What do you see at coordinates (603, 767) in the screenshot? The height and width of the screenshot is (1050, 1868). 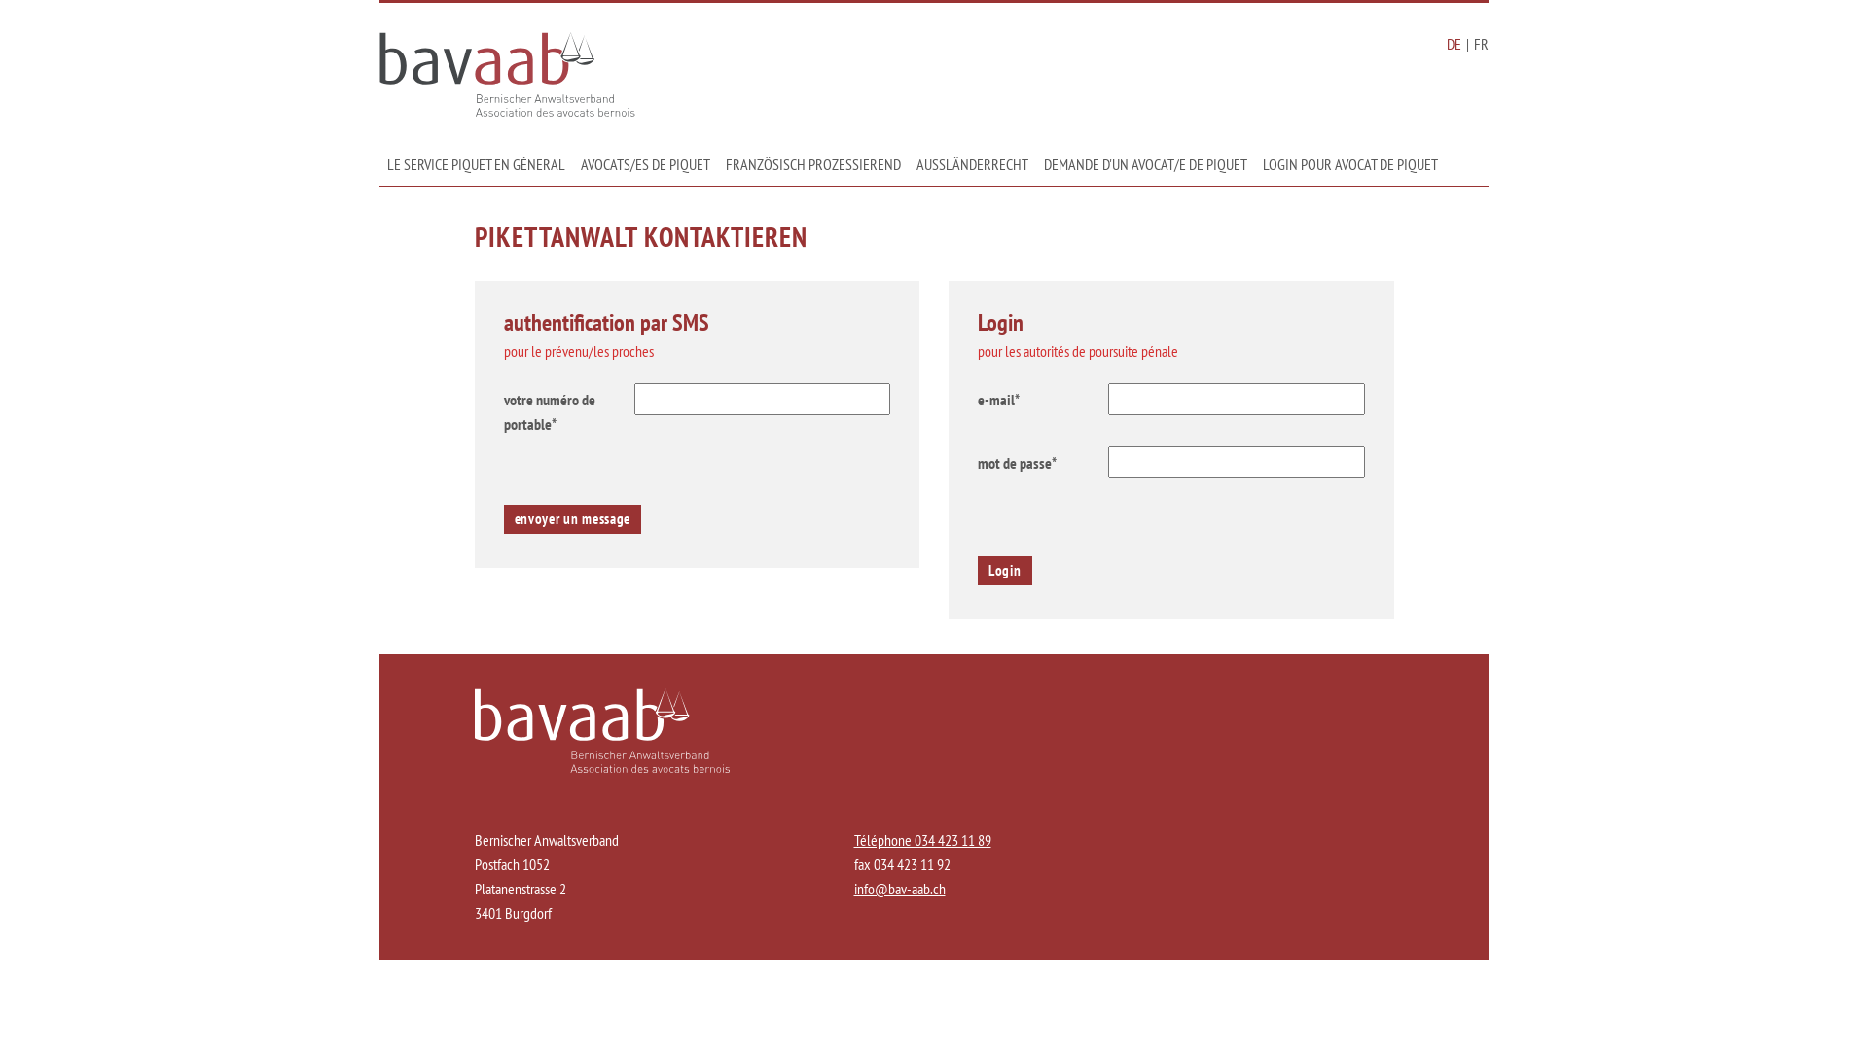 I see `Bernischer Anwaltsverband` at bounding box center [603, 767].